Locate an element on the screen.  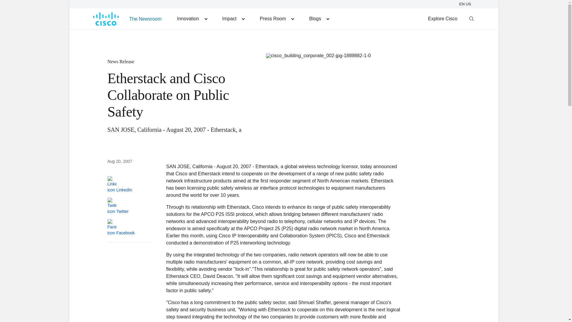
Blogs is located at coordinates (319, 18).